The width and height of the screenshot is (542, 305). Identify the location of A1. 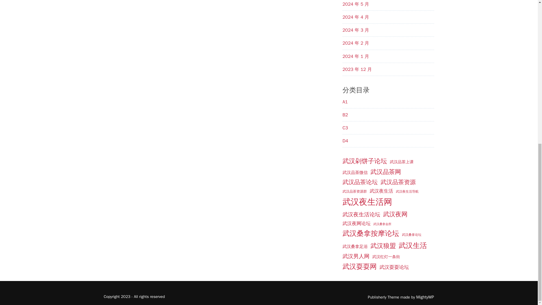
(345, 102).